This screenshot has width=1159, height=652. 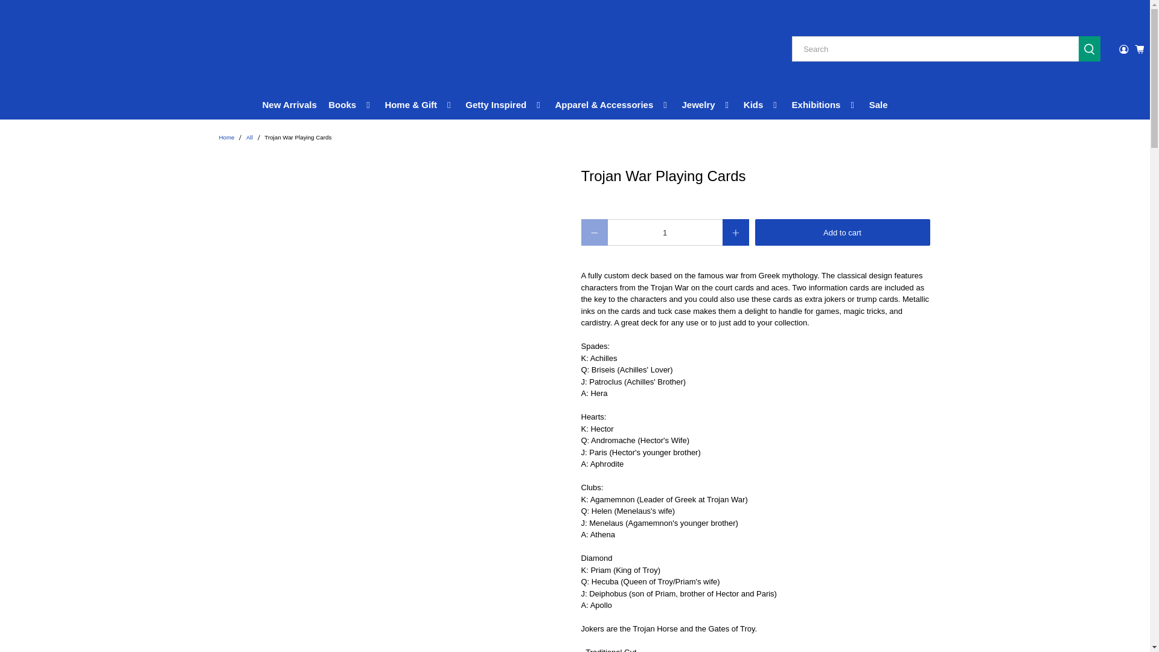 I want to click on Getty Museum Store, so click(x=66, y=50).